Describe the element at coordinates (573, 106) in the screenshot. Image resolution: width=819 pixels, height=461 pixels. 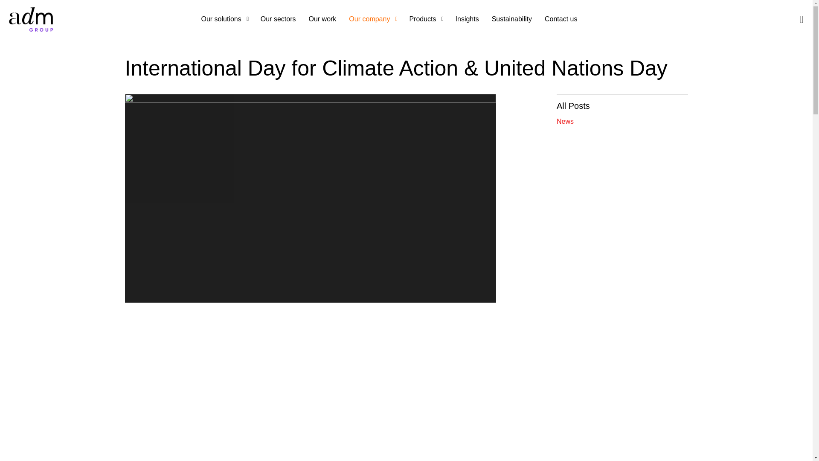
I see `All Posts` at that location.